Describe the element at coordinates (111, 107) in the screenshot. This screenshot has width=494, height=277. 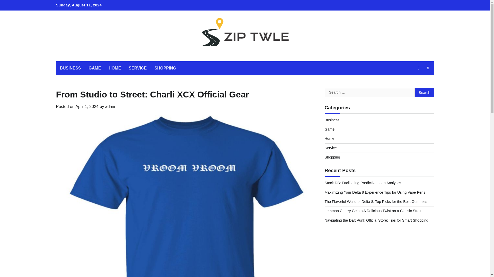
I see `admin` at that location.